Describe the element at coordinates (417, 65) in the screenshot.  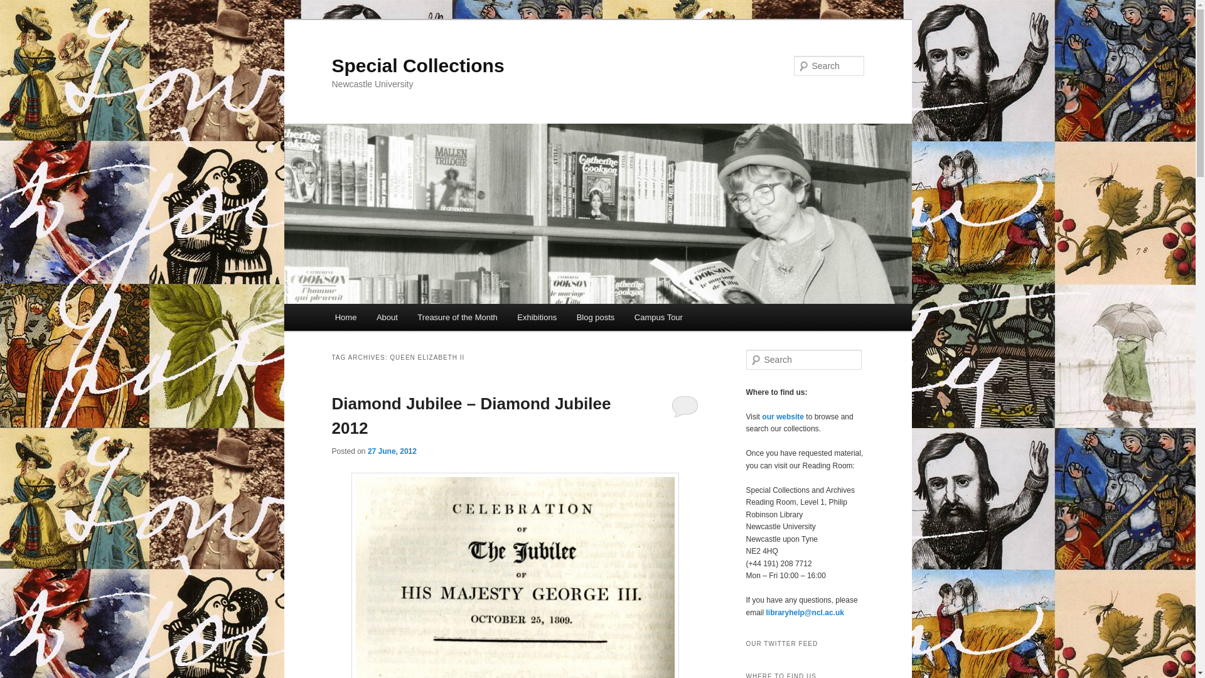
I see `Special Collections` at that location.